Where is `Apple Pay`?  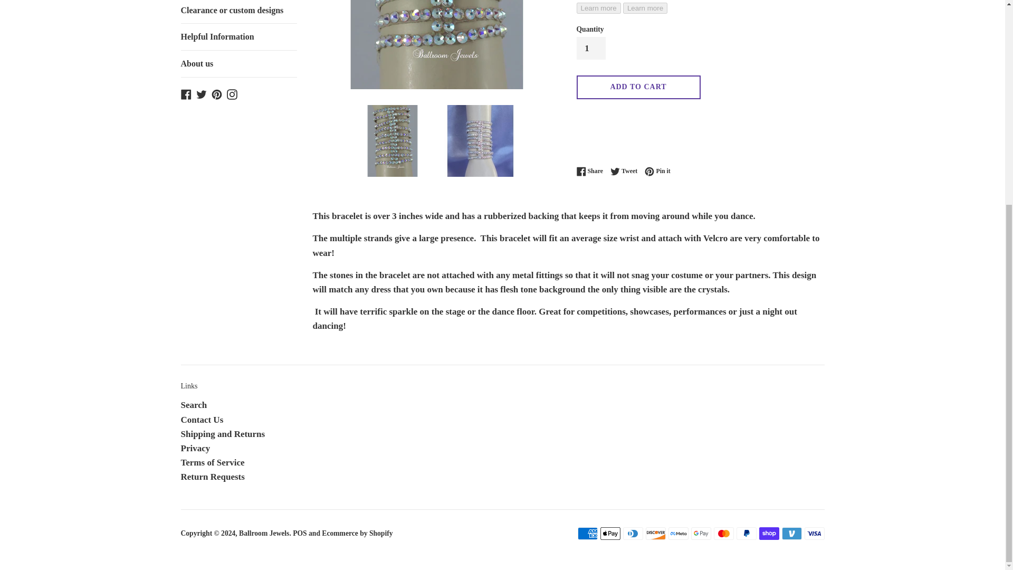
Apple Pay is located at coordinates (610, 533).